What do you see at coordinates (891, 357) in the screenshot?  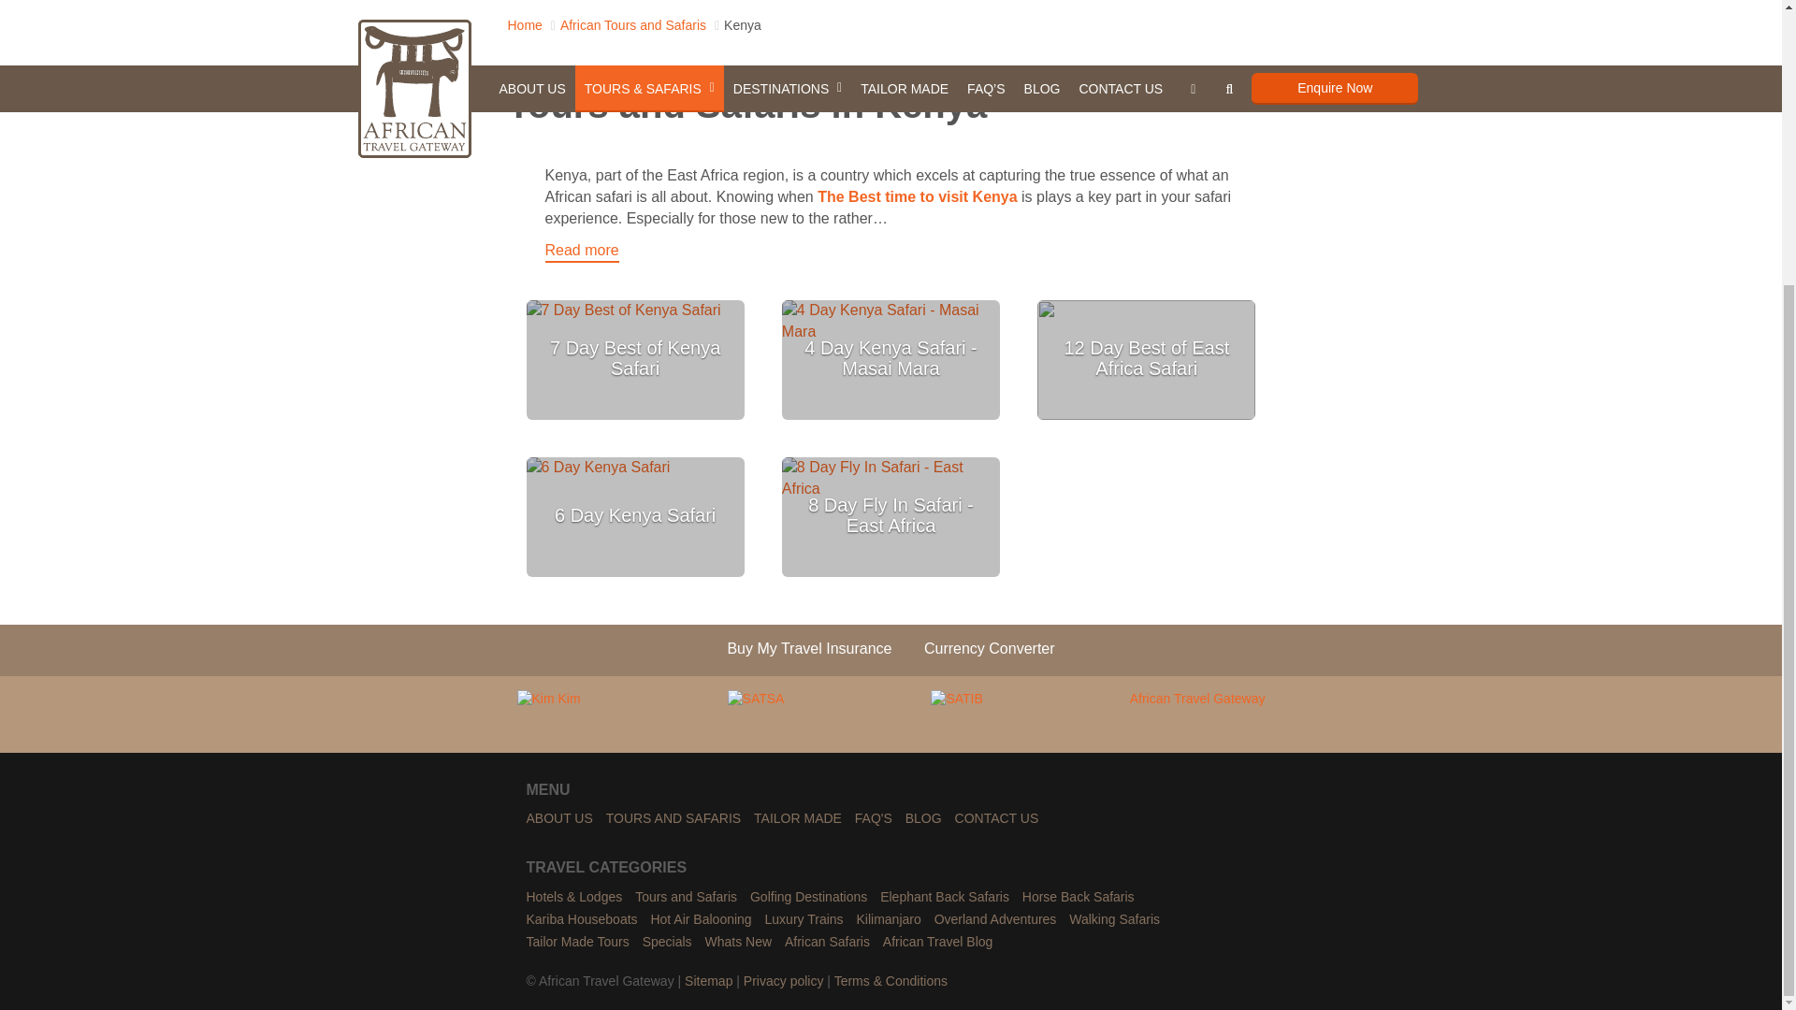 I see `4 Day Kenya Safari - Masai Mara` at bounding box center [891, 357].